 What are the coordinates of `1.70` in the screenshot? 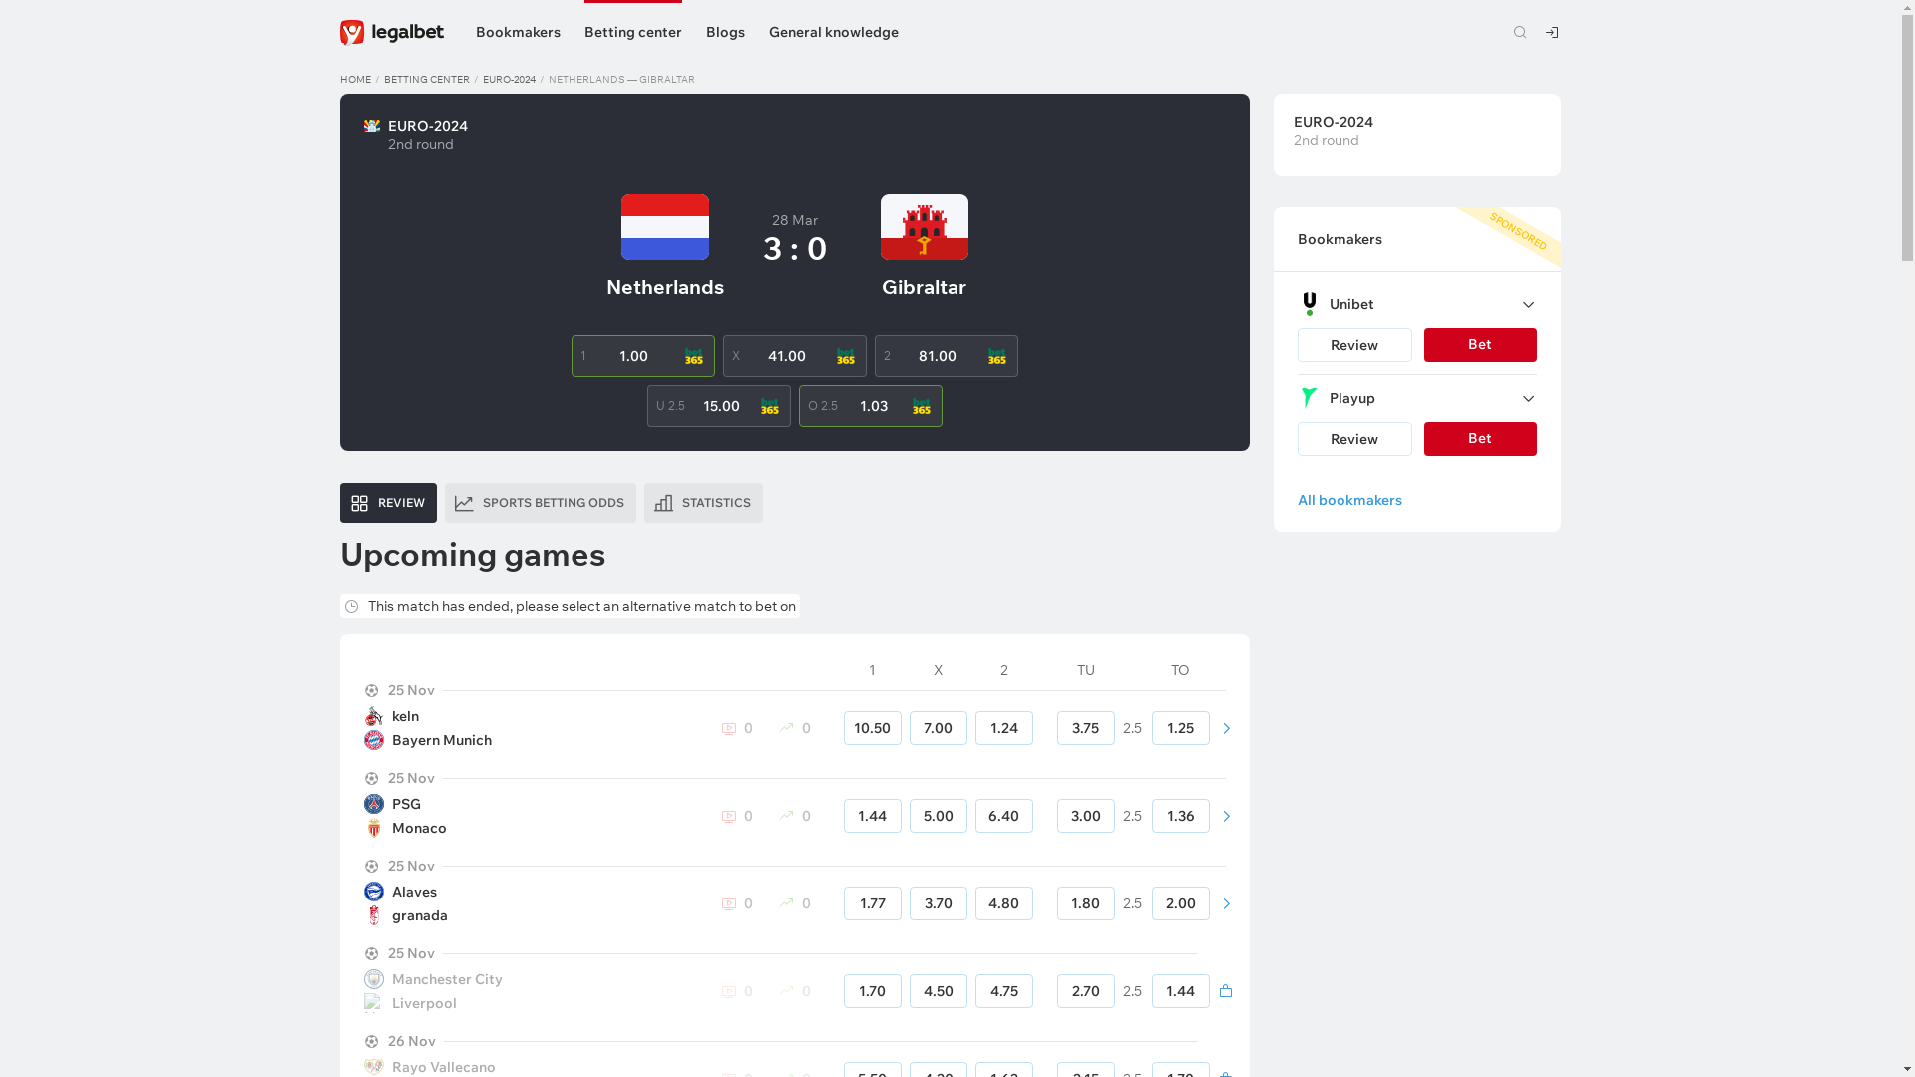 It's located at (873, 991).